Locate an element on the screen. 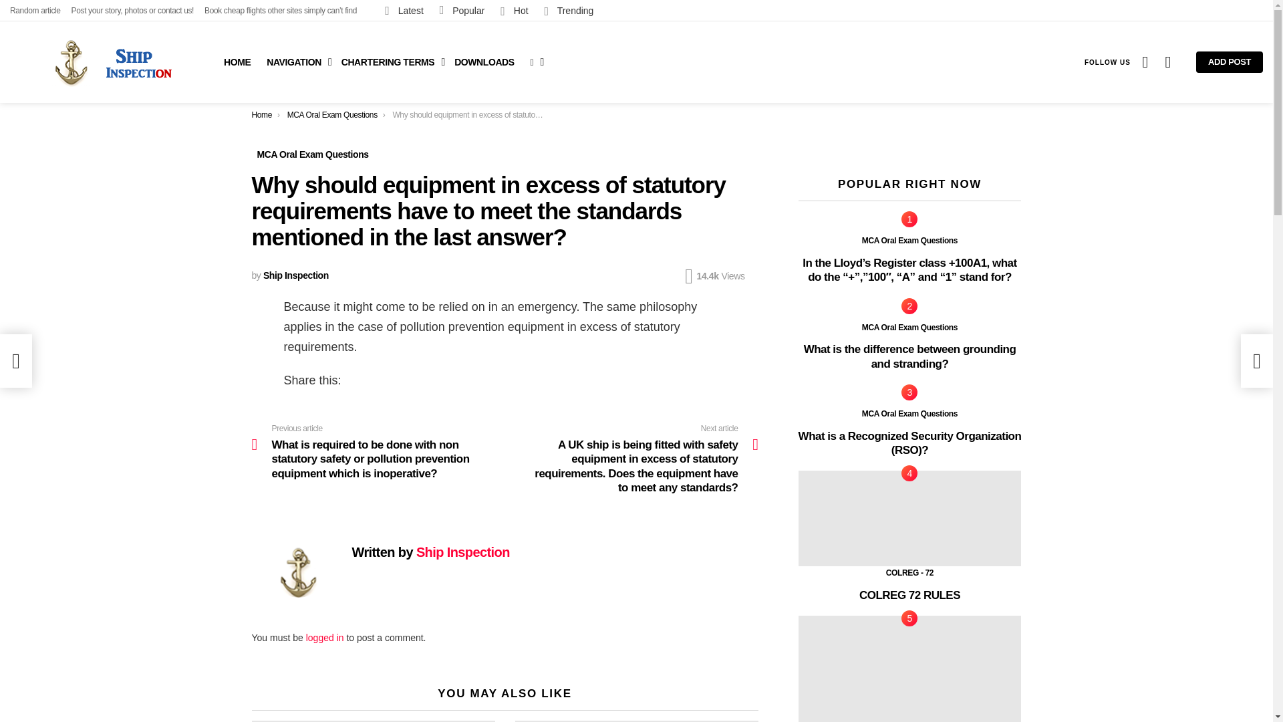 The image size is (1283, 722). Popular is located at coordinates (462, 10).